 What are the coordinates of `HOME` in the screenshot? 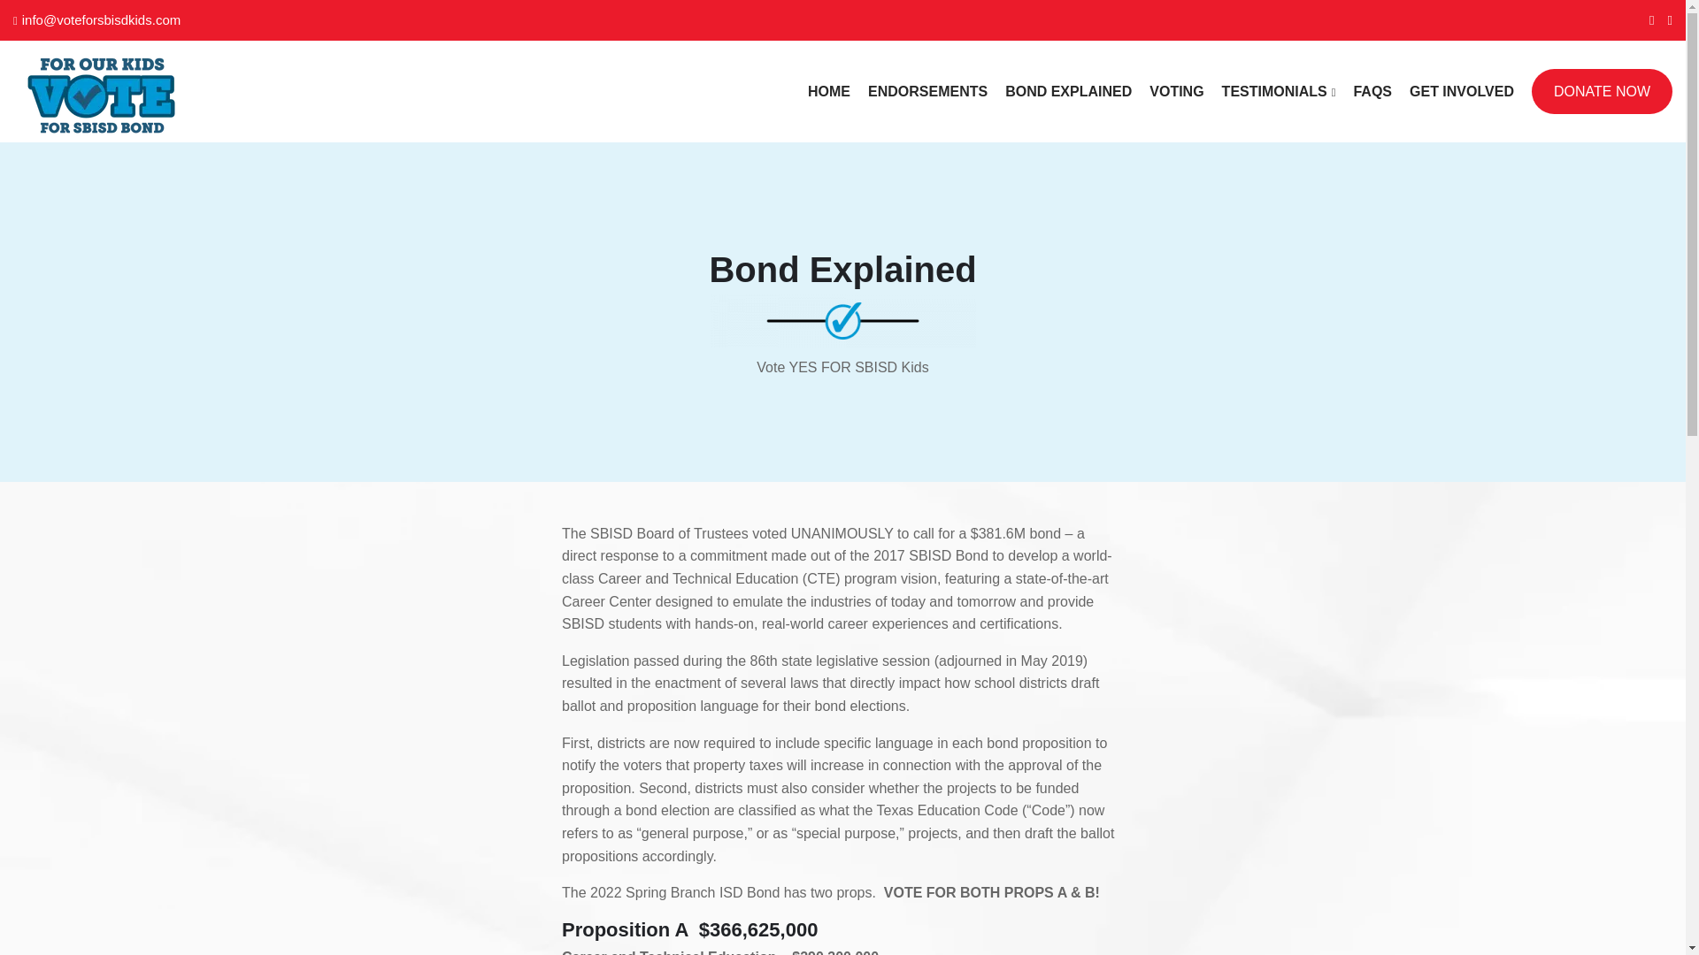 It's located at (829, 91).